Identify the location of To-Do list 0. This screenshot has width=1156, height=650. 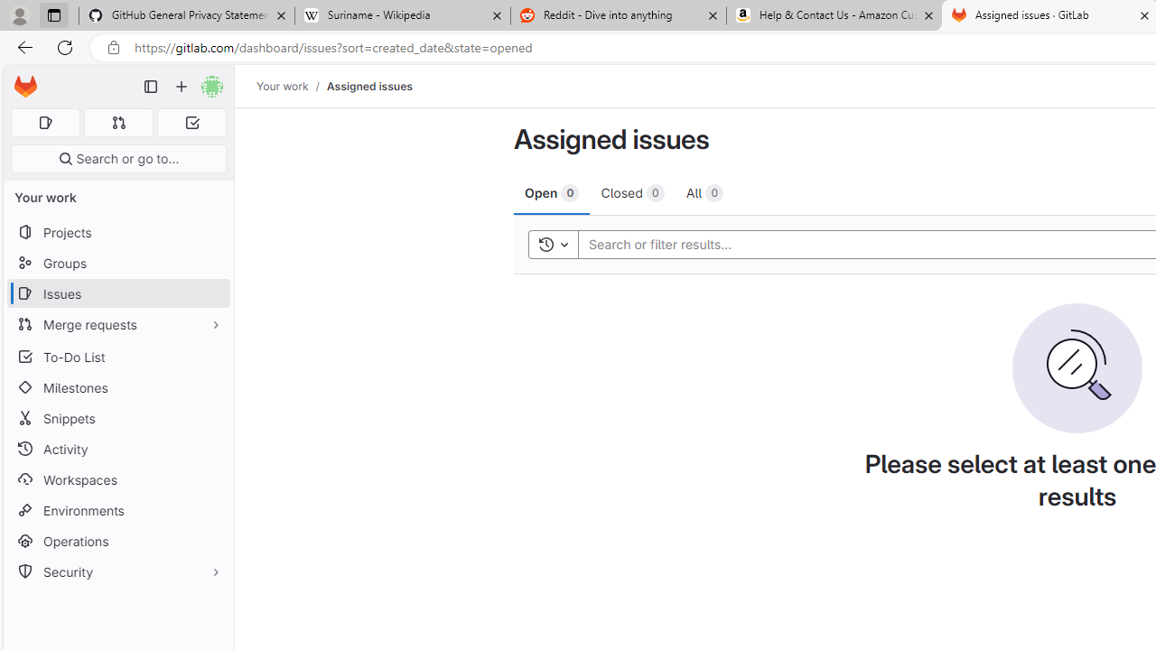
(191, 123).